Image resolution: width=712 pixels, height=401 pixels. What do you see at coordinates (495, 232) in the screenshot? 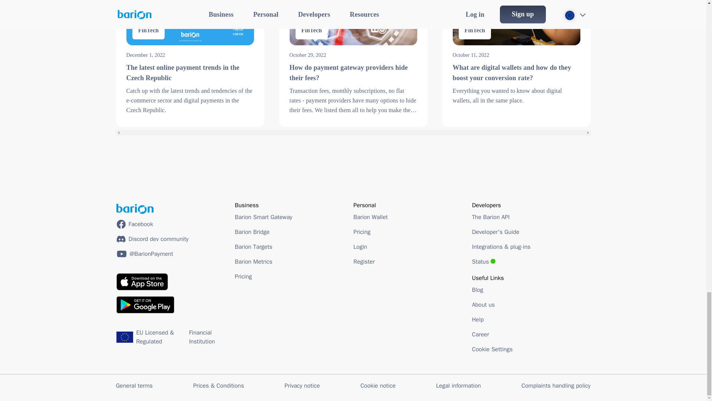
I see `Developer's Guide` at bounding box center [495, 232].